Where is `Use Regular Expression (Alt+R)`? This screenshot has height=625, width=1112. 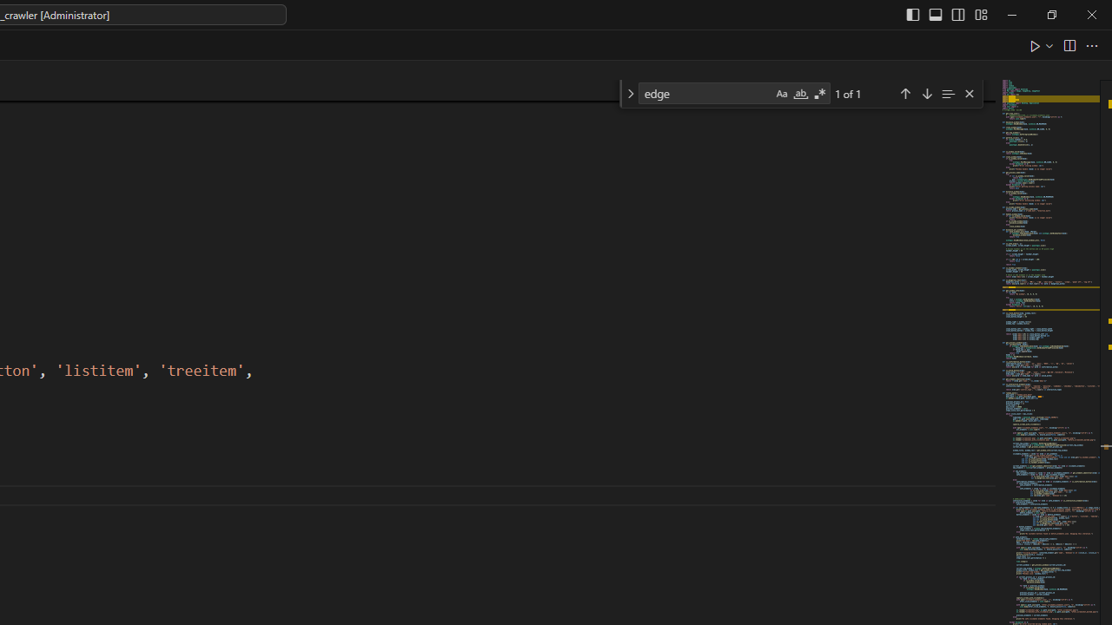 Use Regular Expression (Alt+R) is located at coordinates (820, 94).